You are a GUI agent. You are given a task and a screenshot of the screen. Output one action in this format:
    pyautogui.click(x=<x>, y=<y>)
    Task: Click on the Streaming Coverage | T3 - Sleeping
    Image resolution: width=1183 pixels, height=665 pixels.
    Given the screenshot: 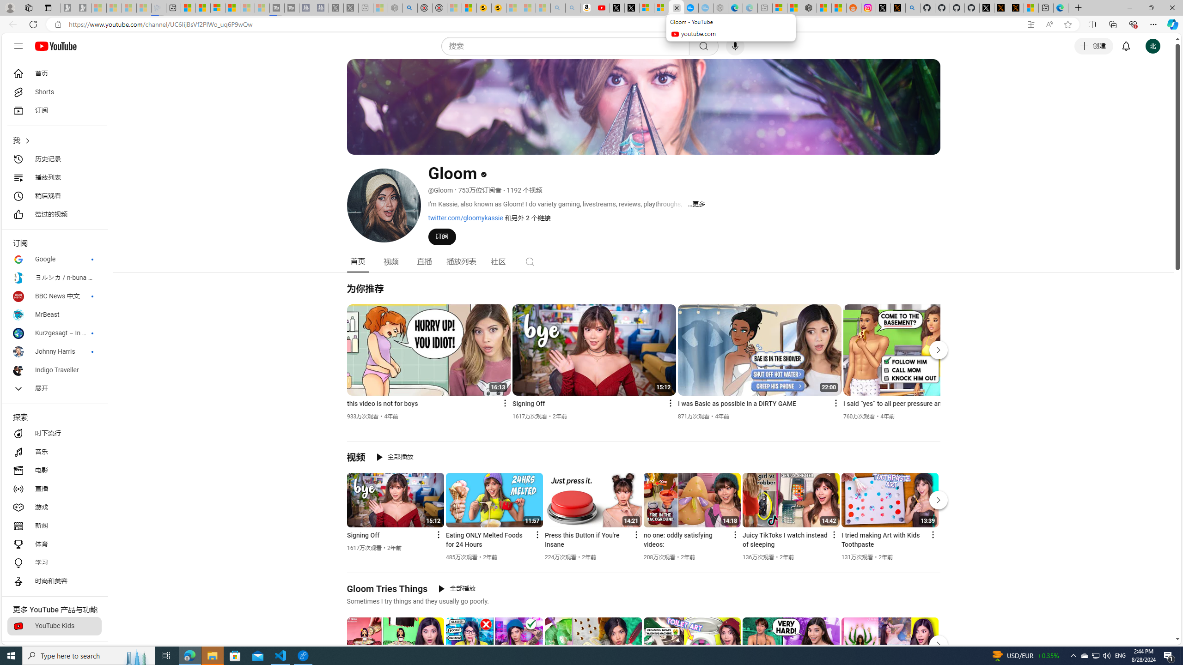 What is the action you would take?
    pyautogui.click(x=277, y=8)
    